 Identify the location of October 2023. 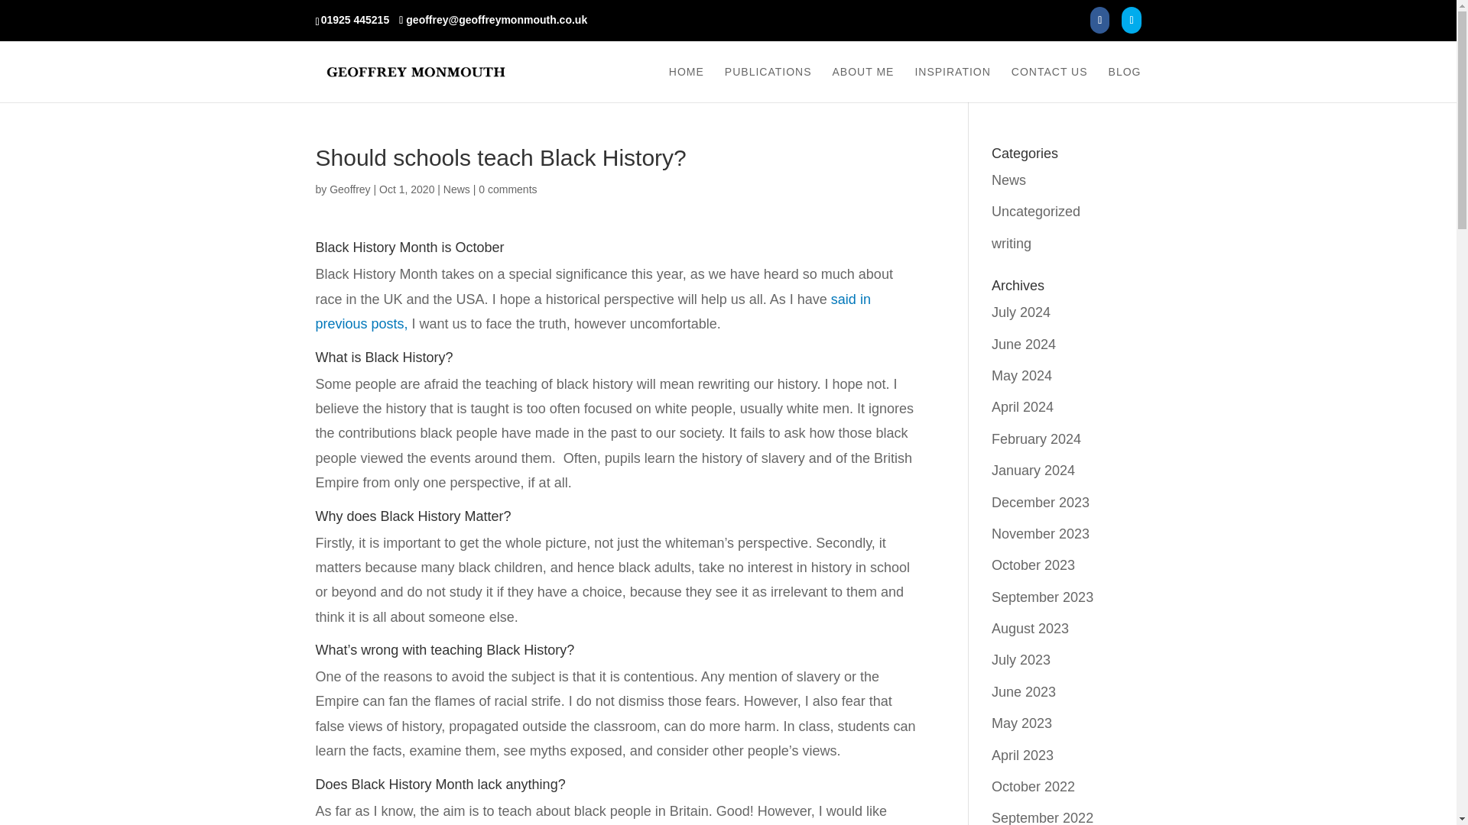
(1033, 565).